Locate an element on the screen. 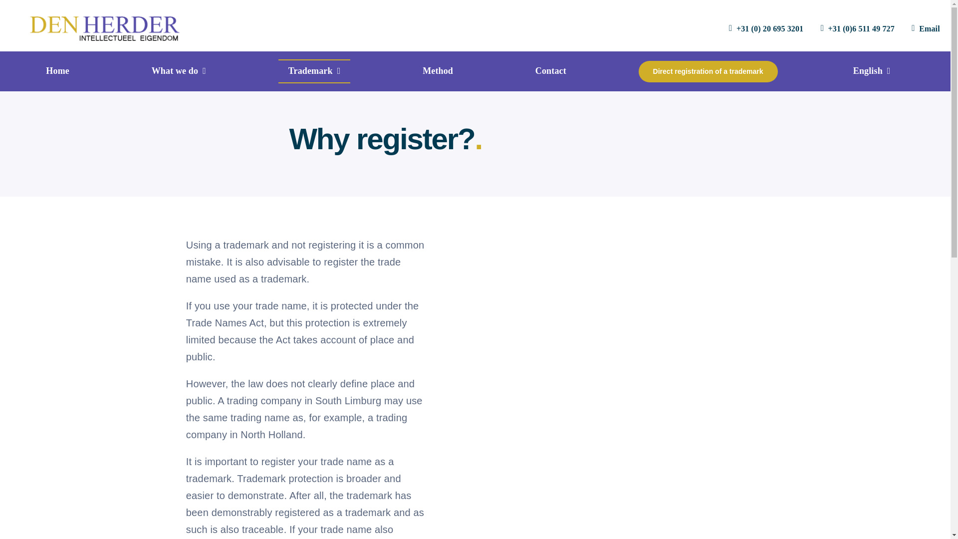  Home is located at coordinates (58, 71).